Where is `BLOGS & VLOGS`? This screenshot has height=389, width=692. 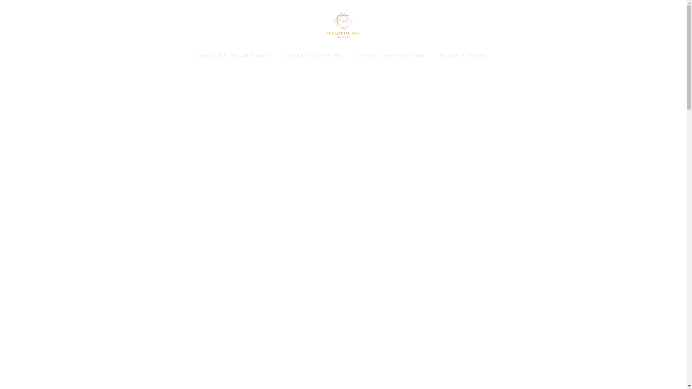
BLOGS & VLOGS is located at coordinates (464, 58).